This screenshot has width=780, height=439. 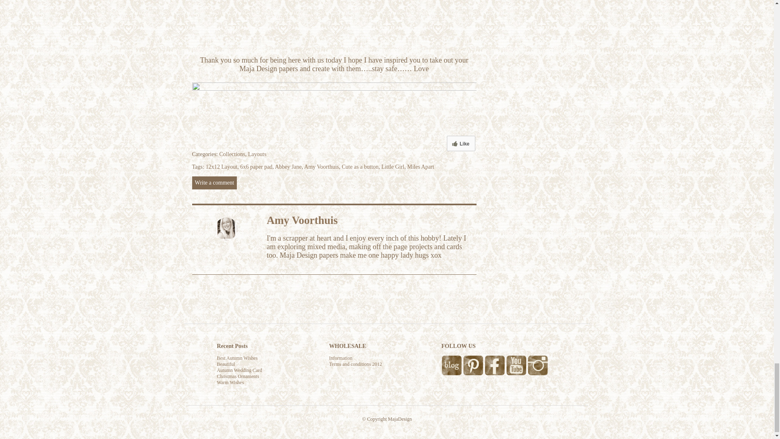 What do you see at coordinates (360, 167) in the screenshot?
I see `Cute as a button` at bounding box center [360, 167].